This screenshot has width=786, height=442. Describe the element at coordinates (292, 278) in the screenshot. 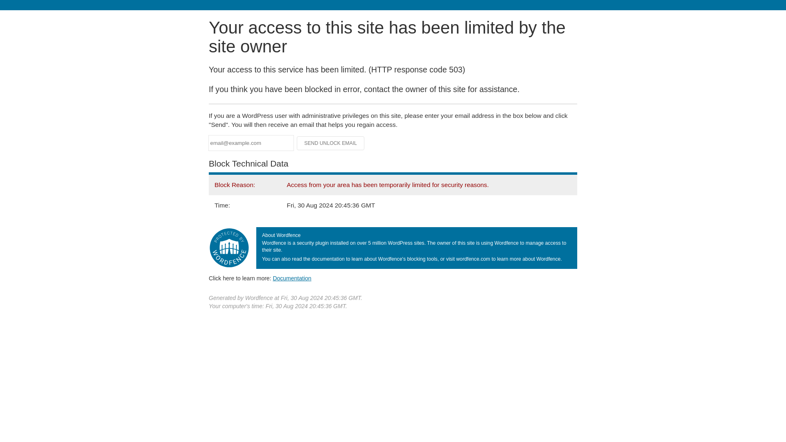

I see `Documentation` at that location.